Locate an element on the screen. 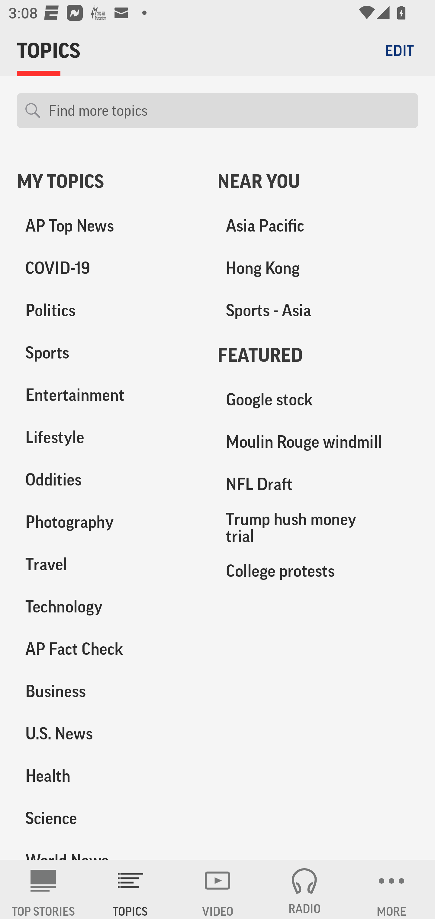  AP Top News is located at coordinates (109, 226).